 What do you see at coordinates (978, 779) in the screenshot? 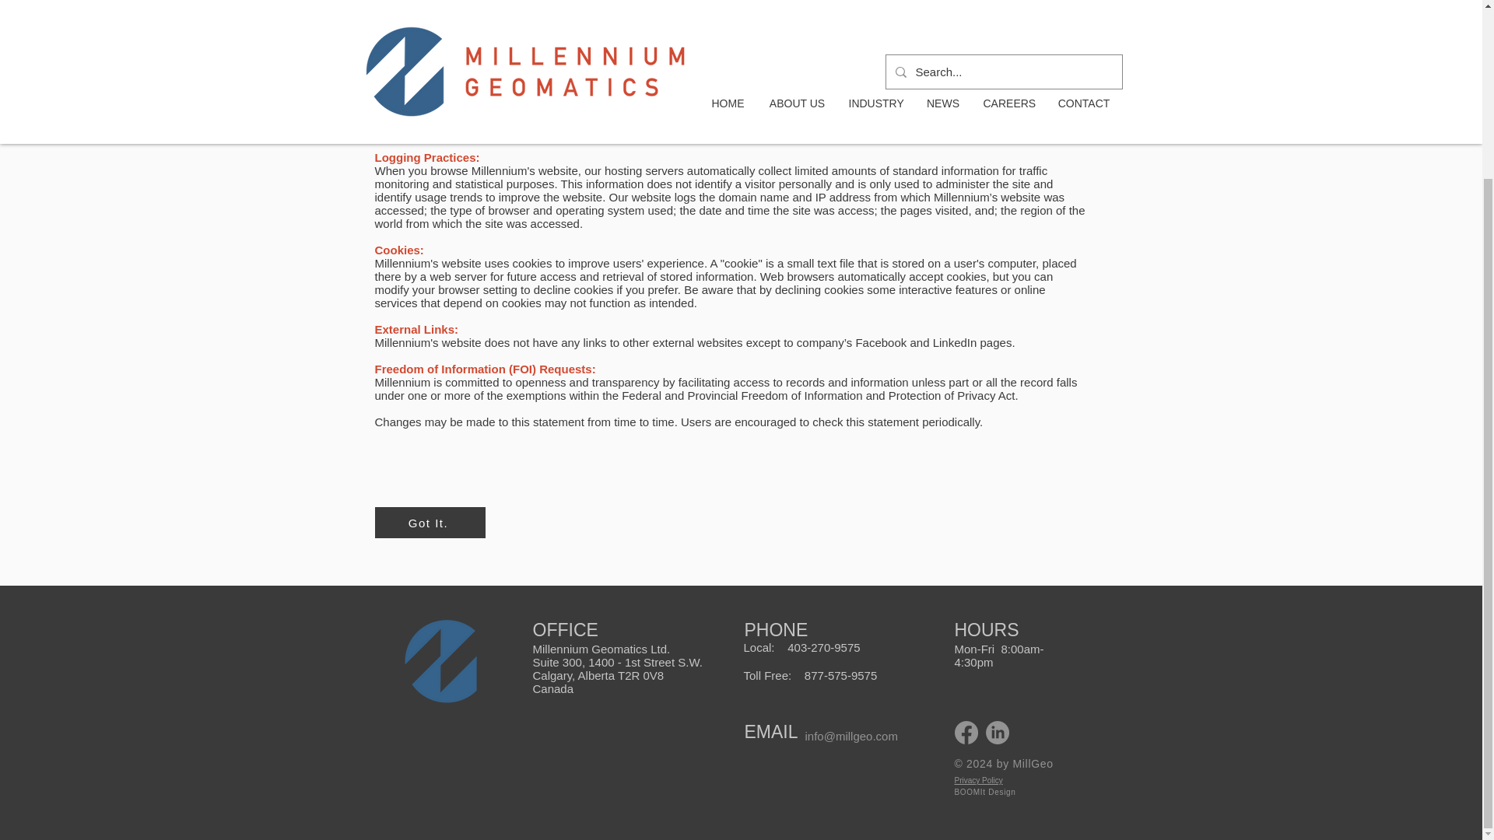
I see `Privacy Policy` at bounding box center [978, 779].